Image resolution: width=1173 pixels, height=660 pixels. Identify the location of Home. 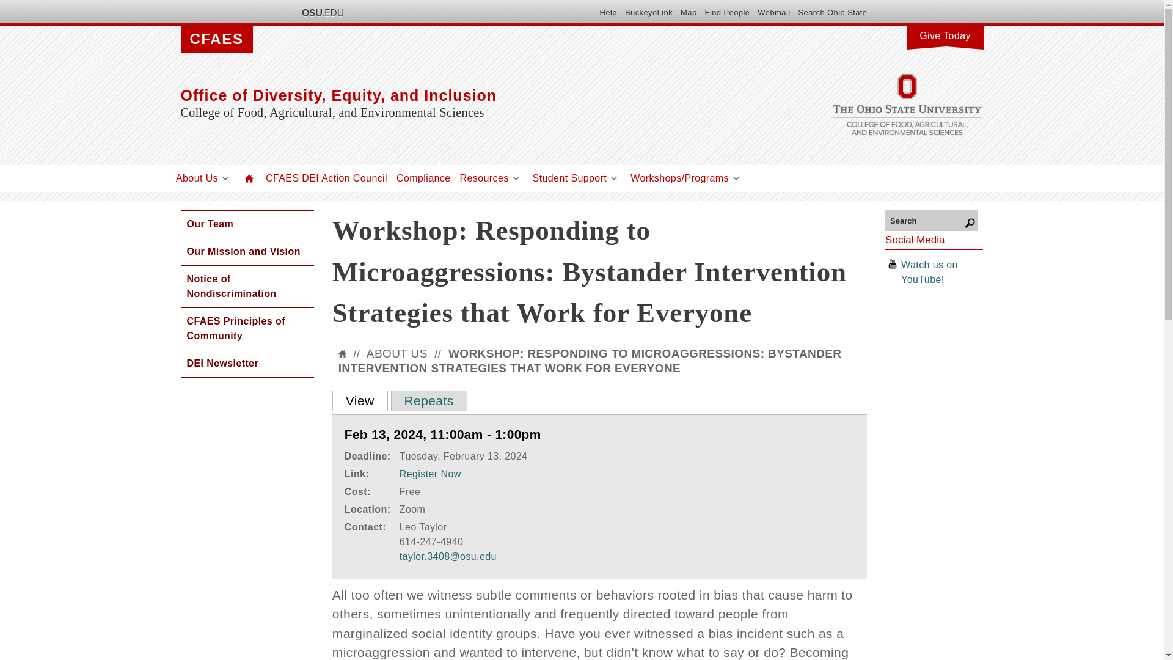
(249, 178).